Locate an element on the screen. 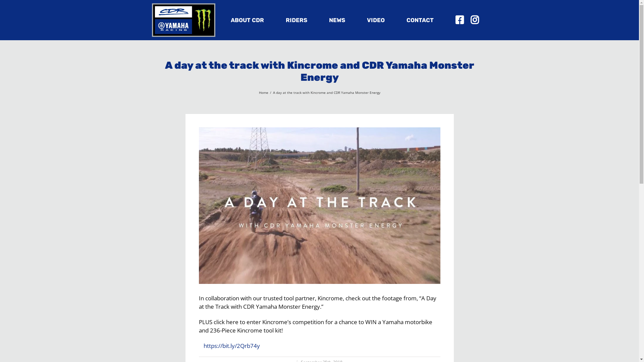 The width and height of the screenshot is (644, 362). RIDERS is located at coordinates (297, 20).